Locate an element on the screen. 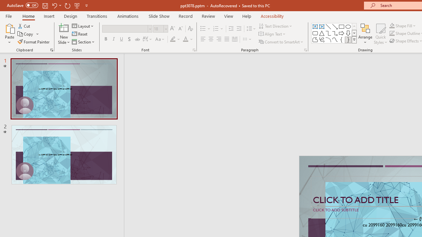  Copy is located at coordinates (28, 34).